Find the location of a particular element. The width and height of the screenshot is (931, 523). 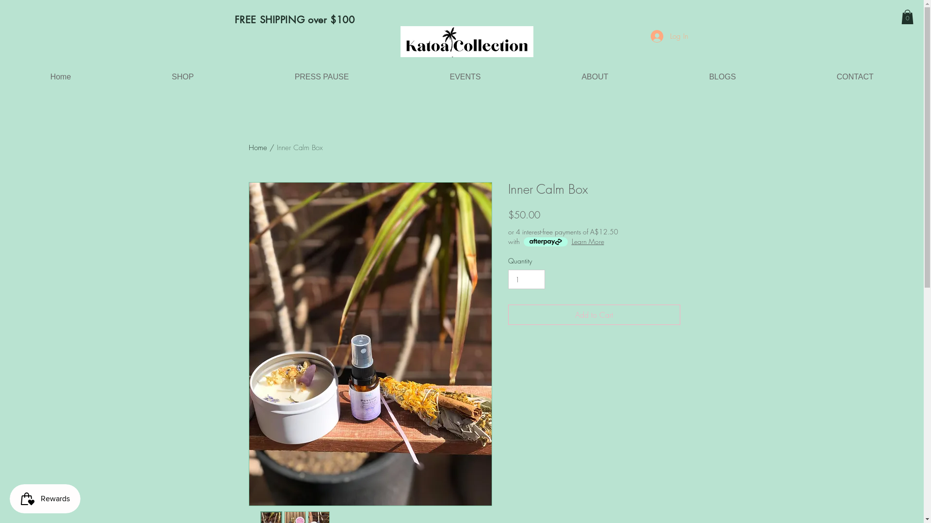

Home is located at coordinates (257, 148).